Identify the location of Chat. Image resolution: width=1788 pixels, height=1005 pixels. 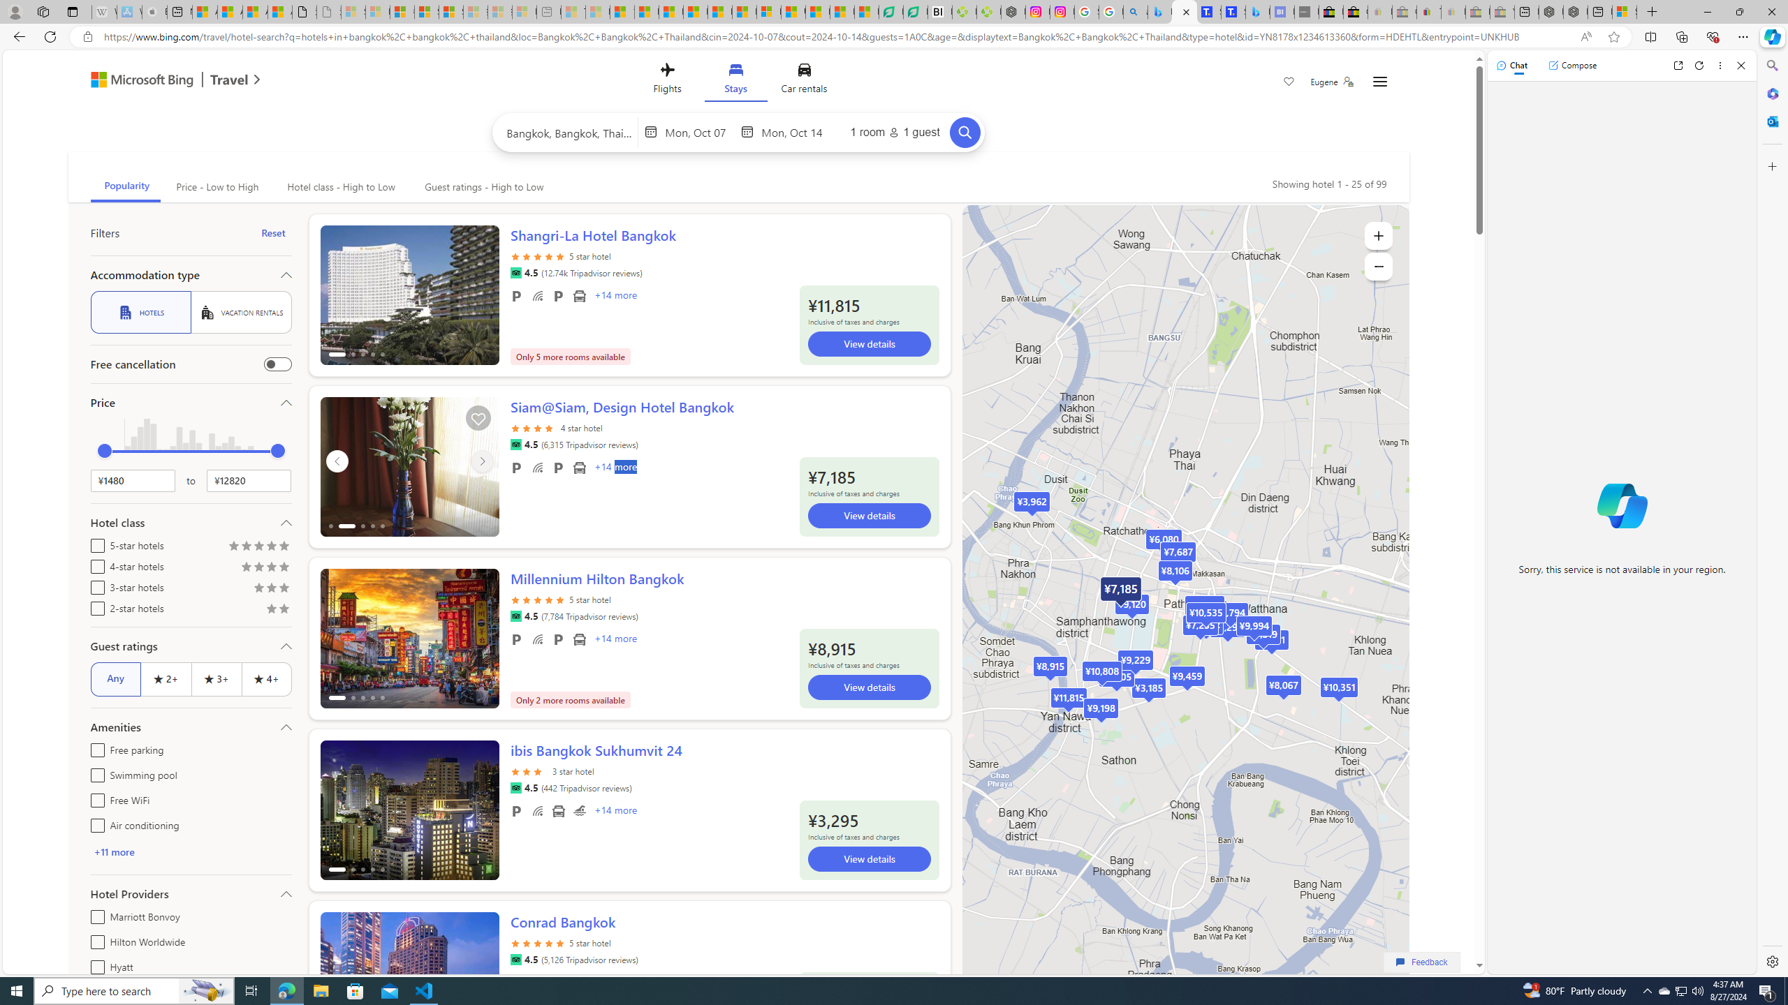
(1512, 65).